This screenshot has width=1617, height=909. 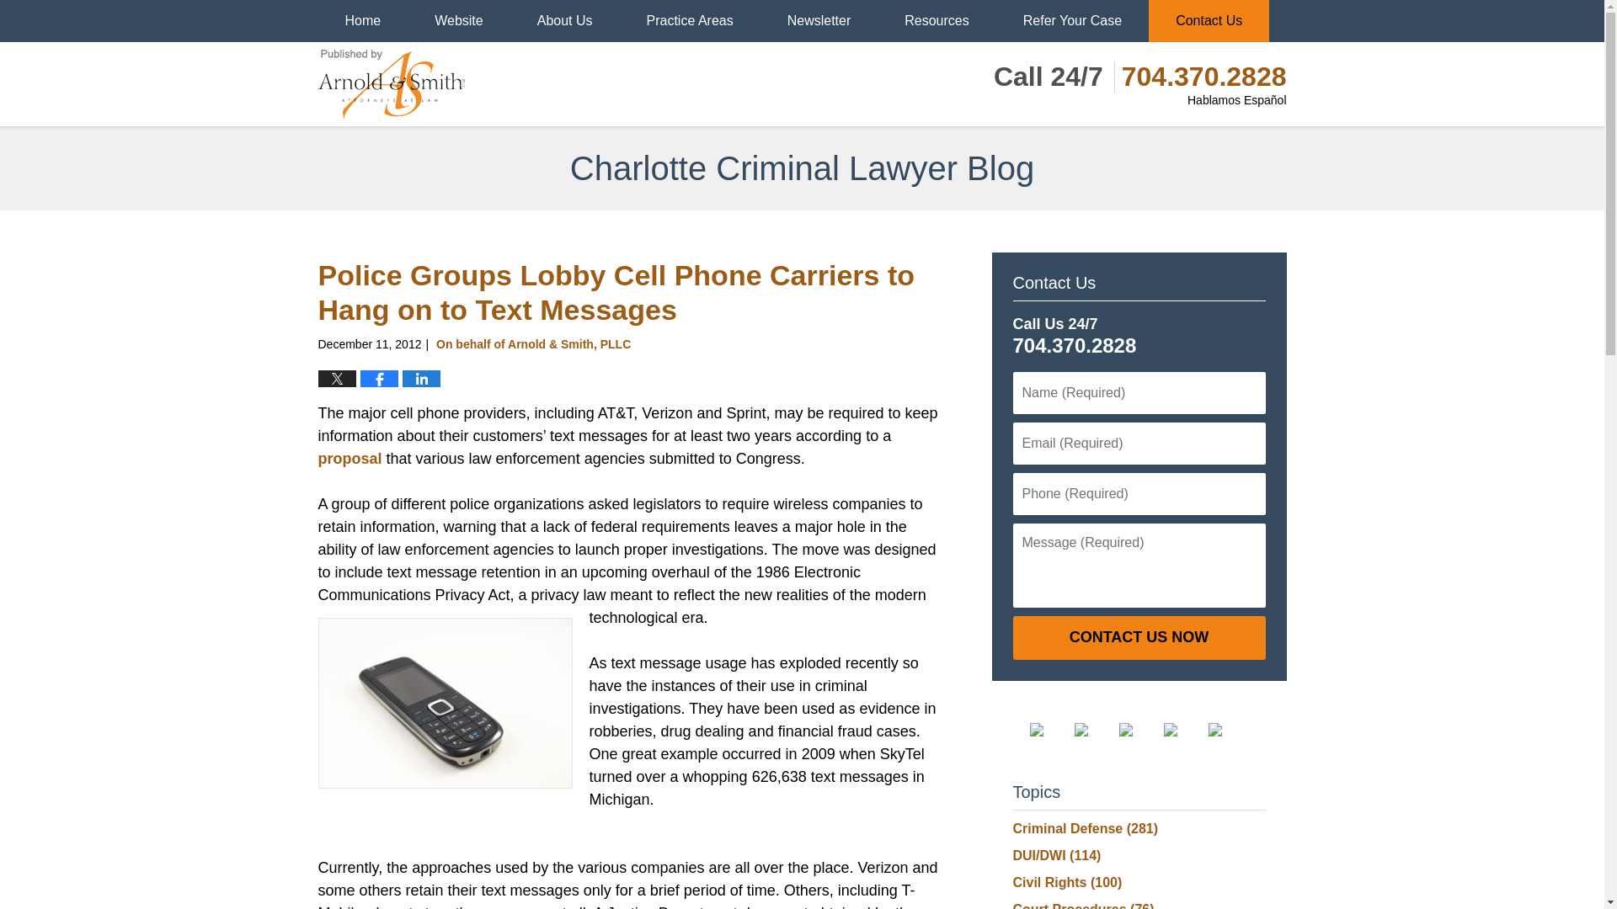 I want to click on LinkedIn, so click(x=1139, y=729).